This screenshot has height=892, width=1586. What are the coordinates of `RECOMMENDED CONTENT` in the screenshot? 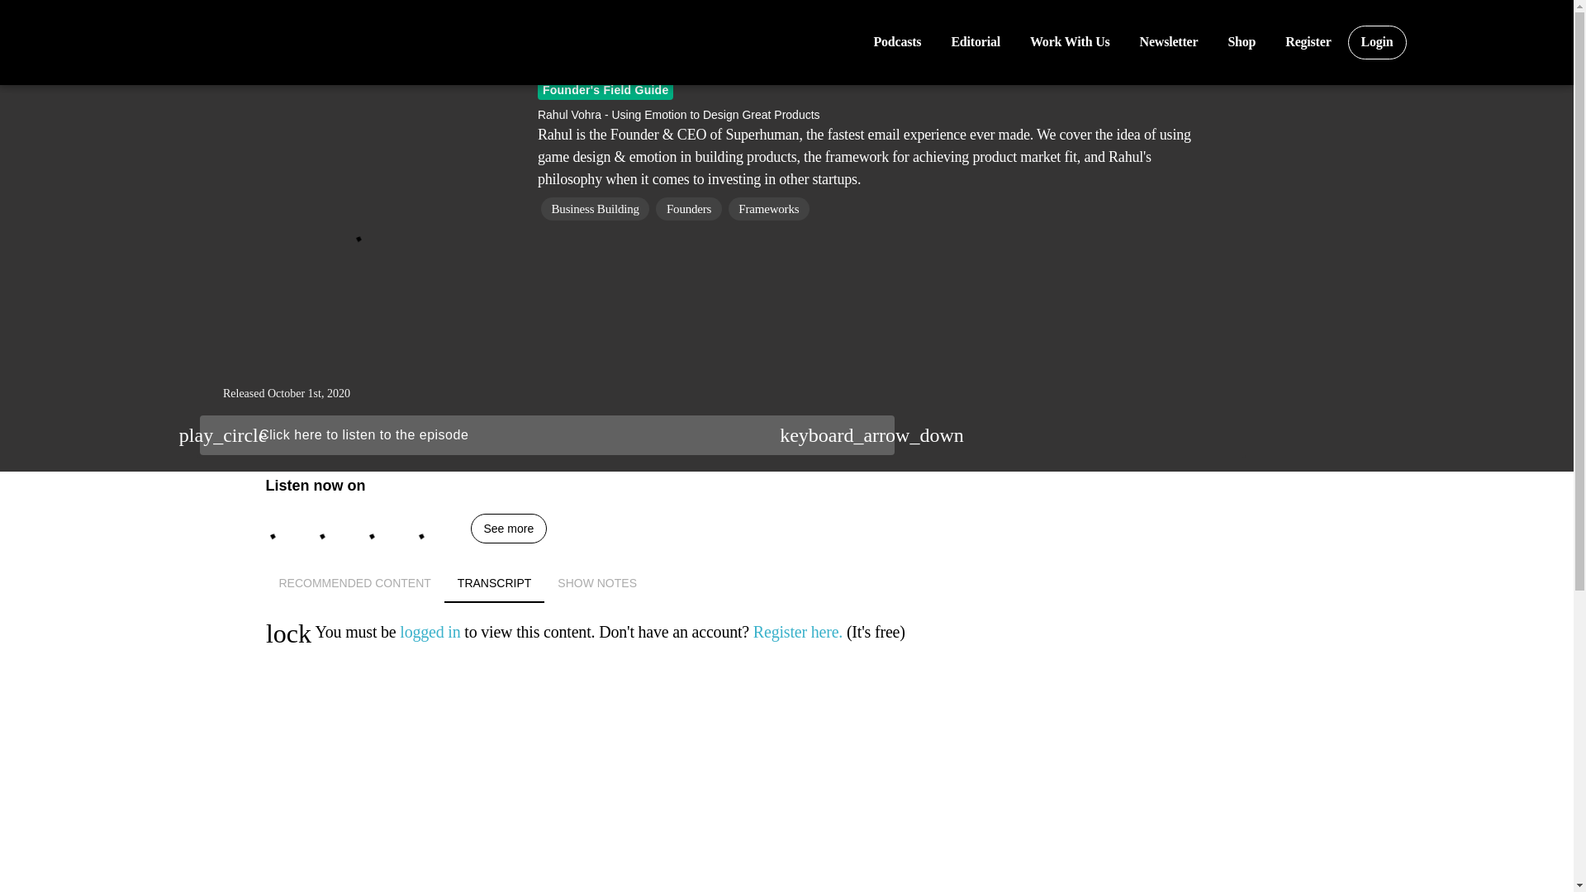 It's located at (787, 583).